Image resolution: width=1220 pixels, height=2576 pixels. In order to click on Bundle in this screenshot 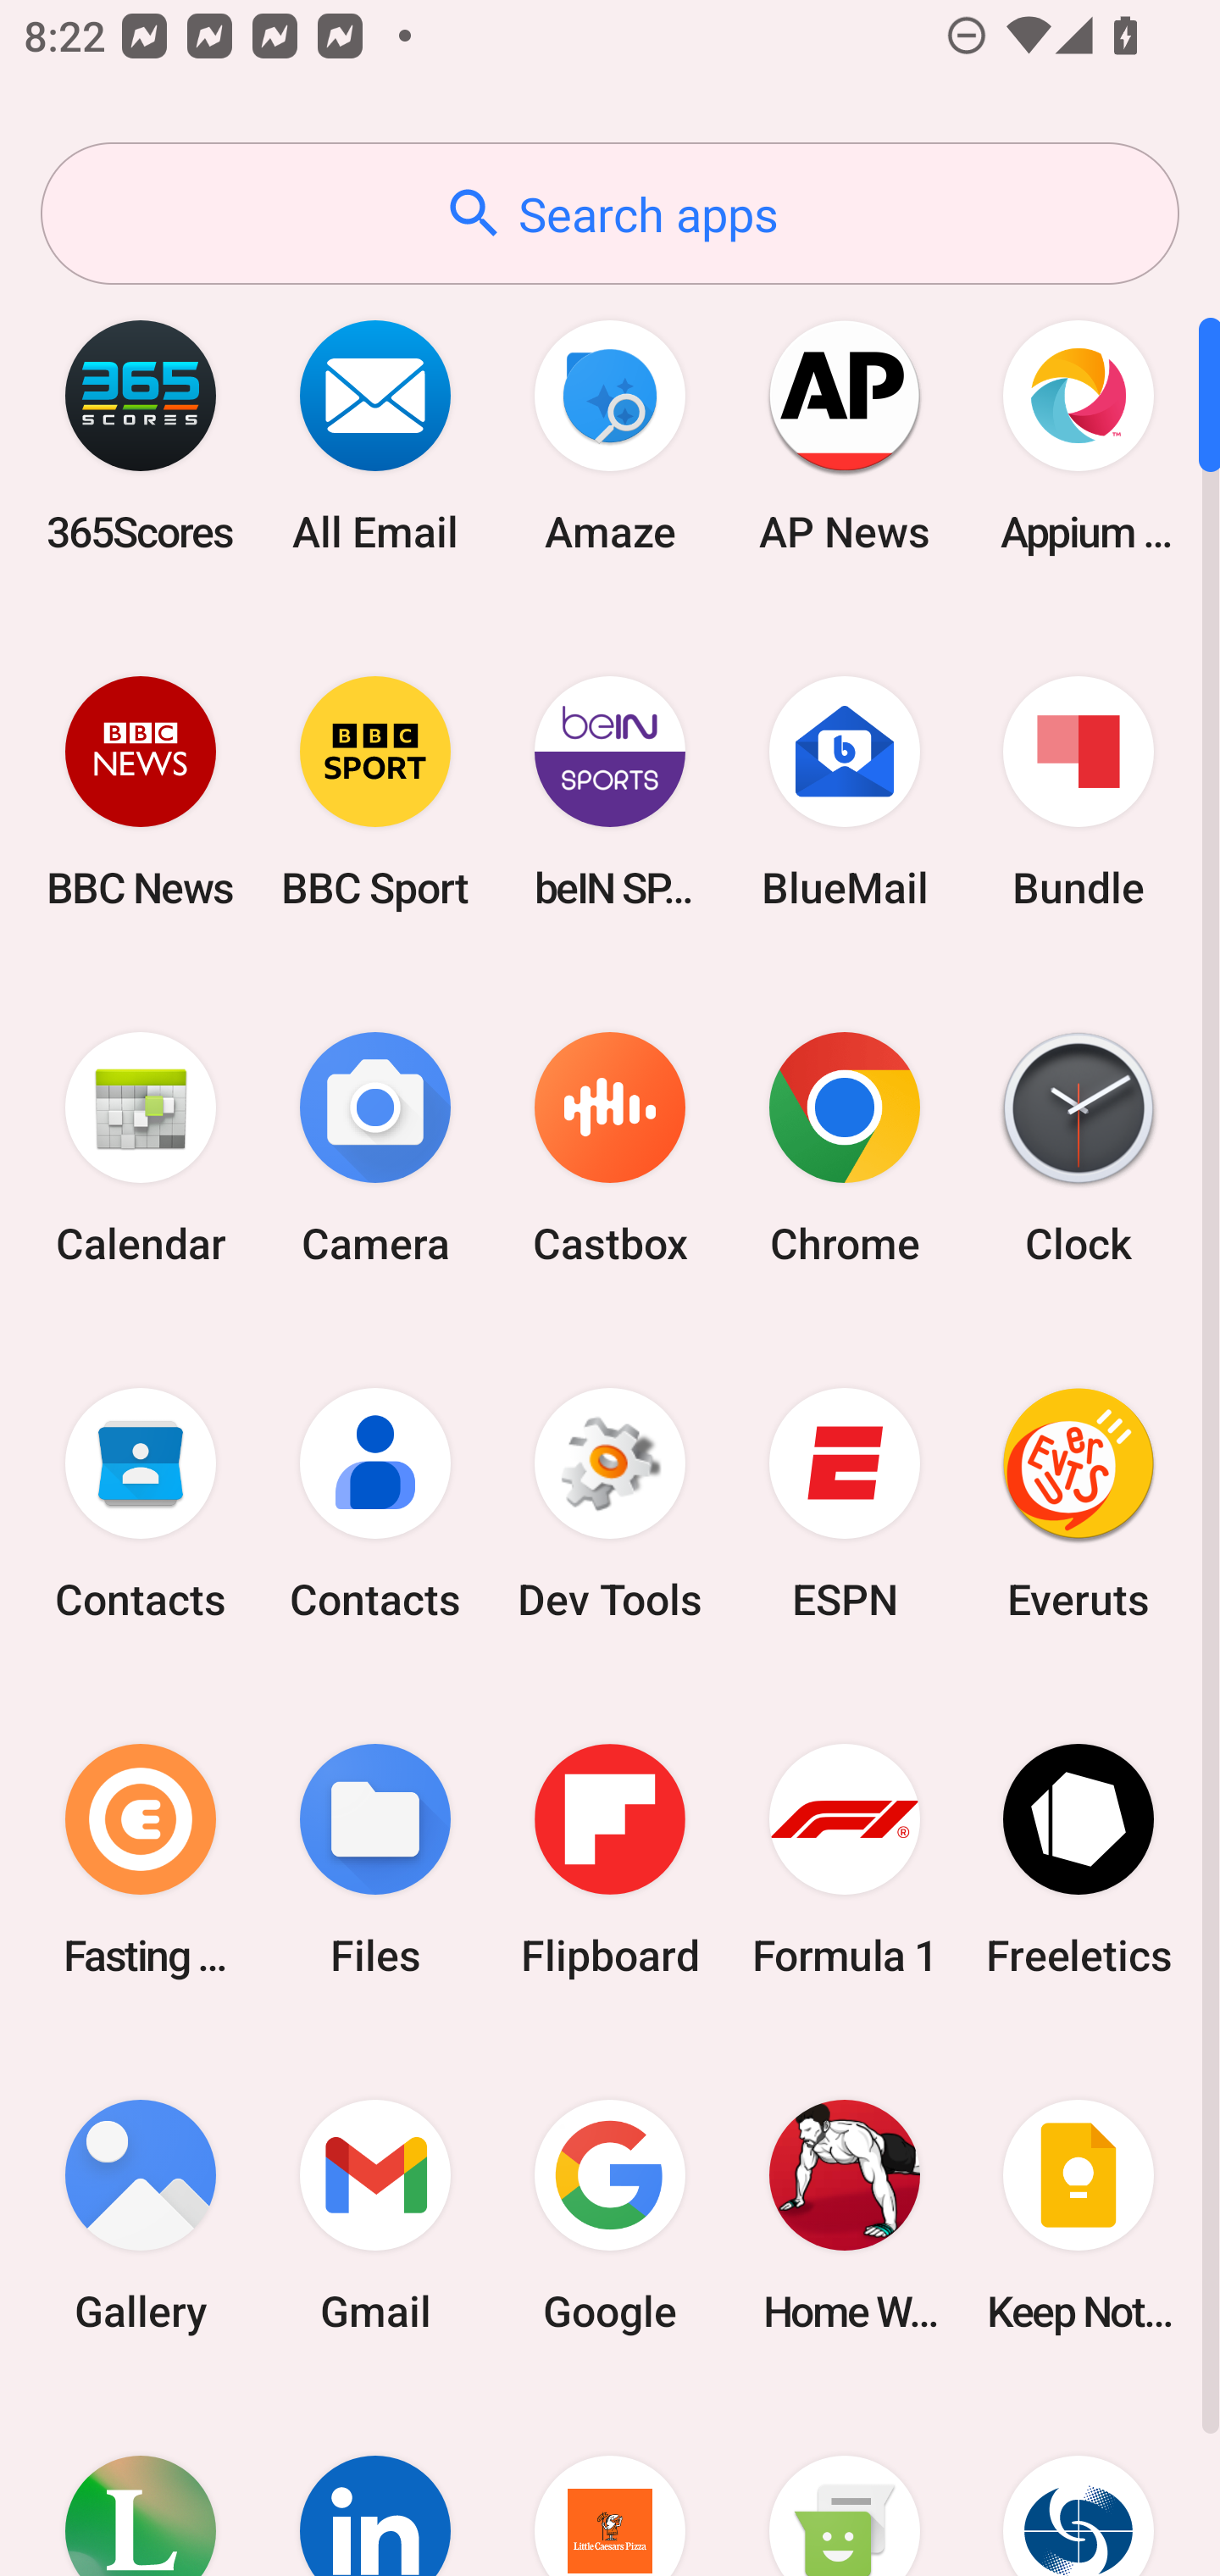, I will do `click(1079, 791)`.